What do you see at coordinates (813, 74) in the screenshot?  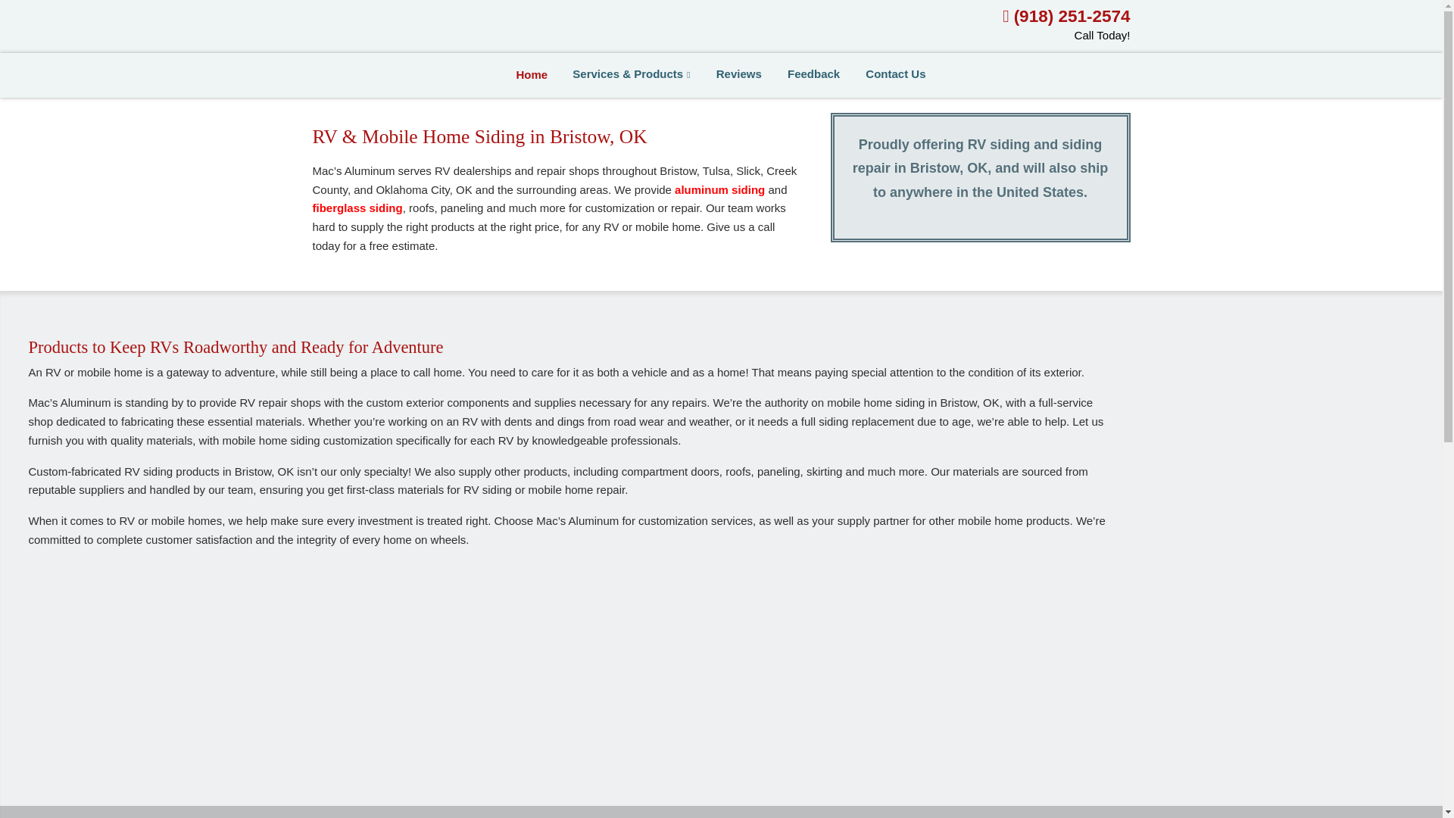 I see `Feedback` at bounding box center [813, 74].